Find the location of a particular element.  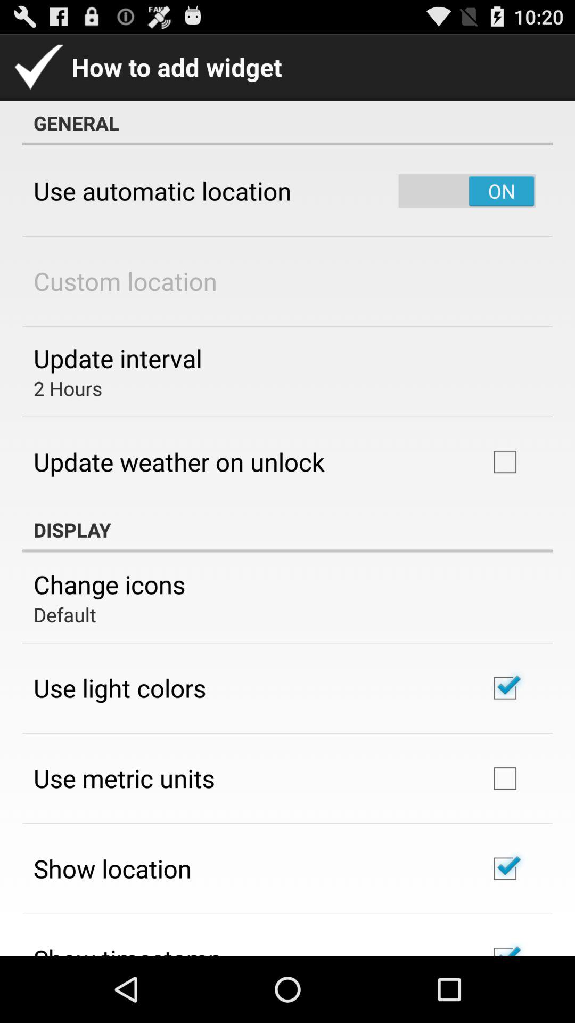

press app below general app is located at coordinates (162, 191).